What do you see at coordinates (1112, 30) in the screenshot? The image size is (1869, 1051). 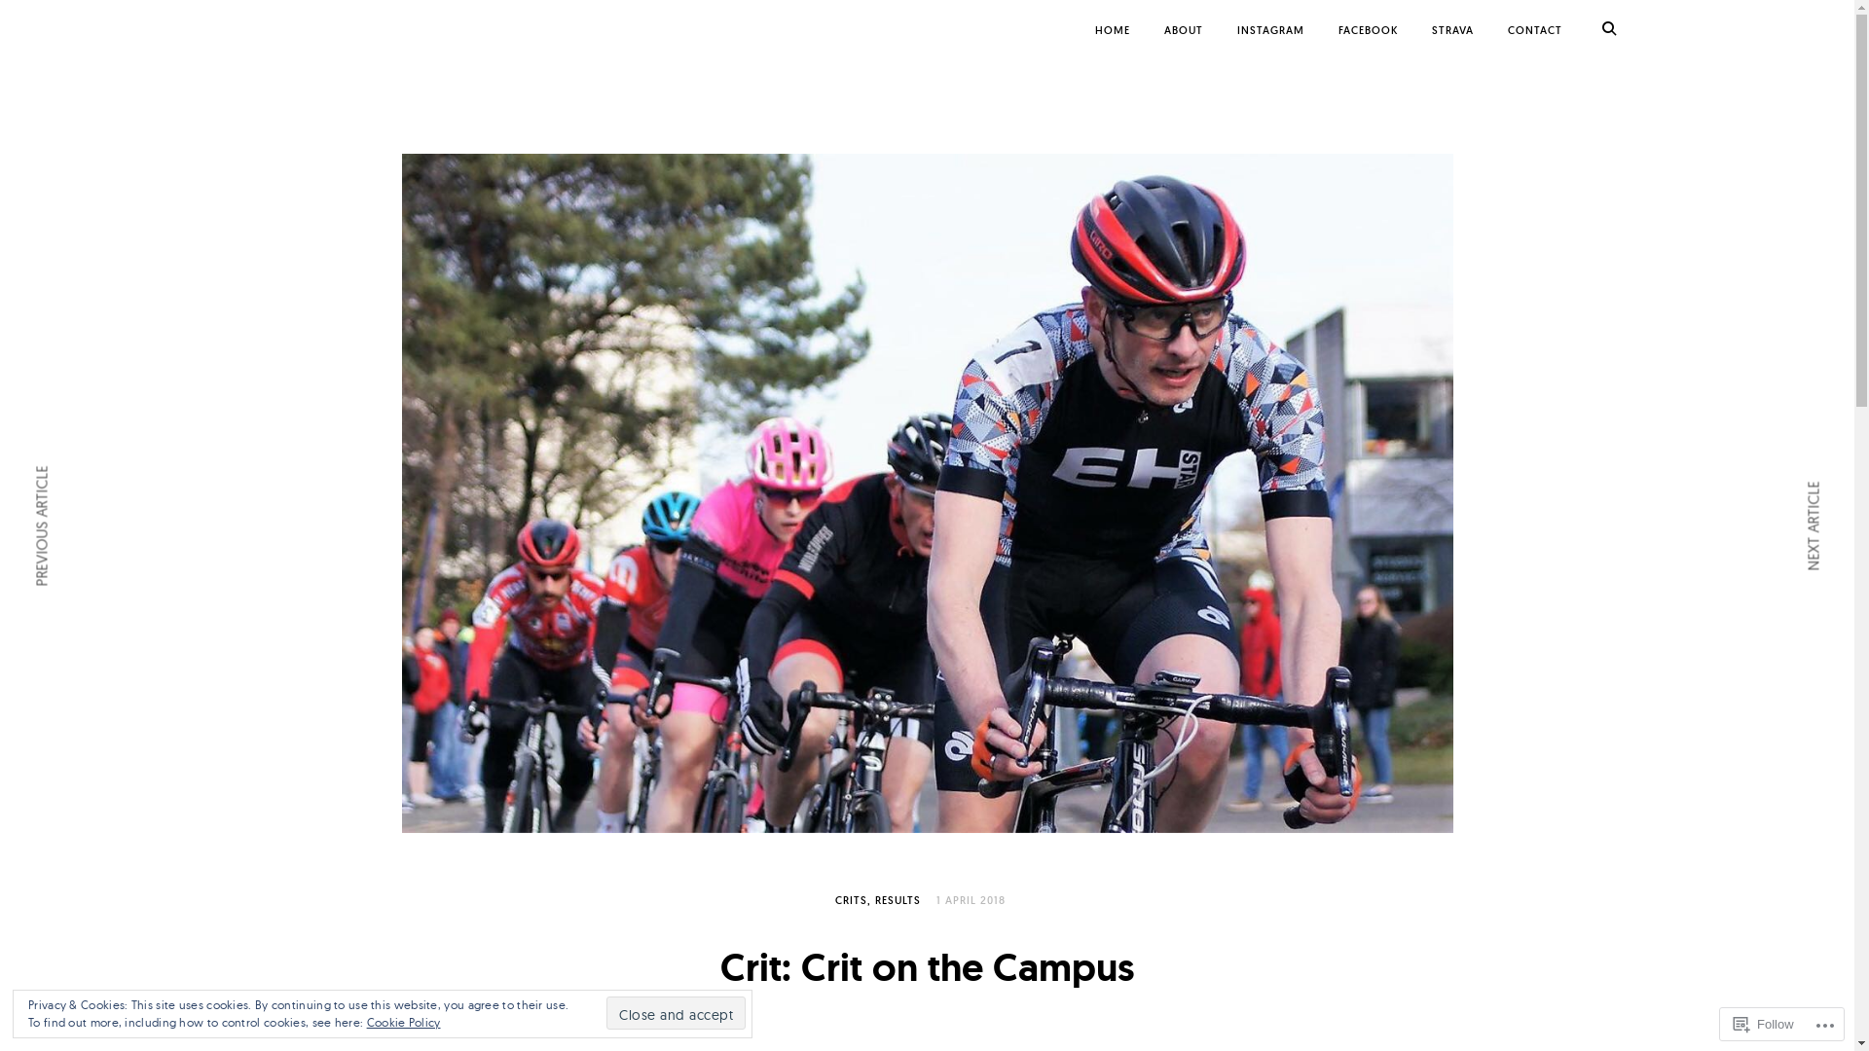 I see `HOME` at bounding box center [1112, 30].